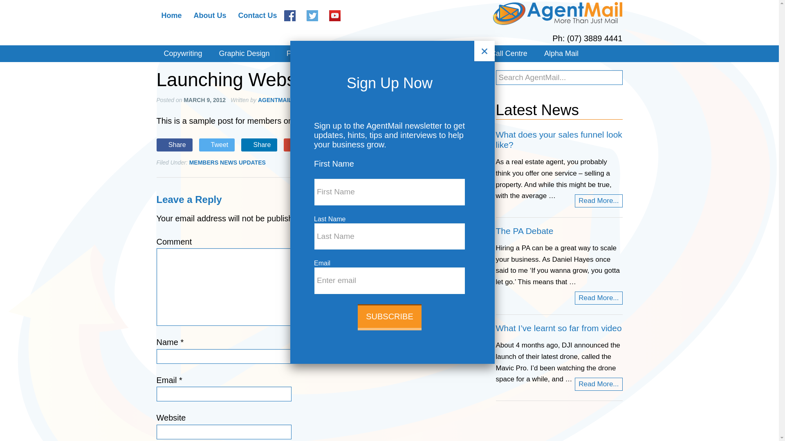 The height and width of the screenshot is (441, 785). I want to click on Copywriting, so click(183, 53).